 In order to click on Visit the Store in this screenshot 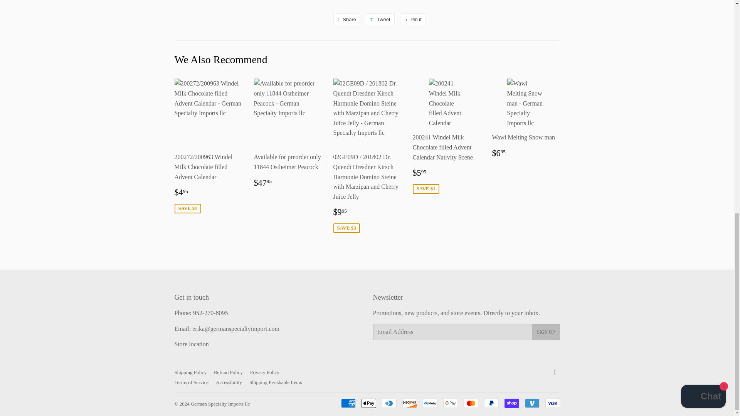, I will do `click(191, 344)`.